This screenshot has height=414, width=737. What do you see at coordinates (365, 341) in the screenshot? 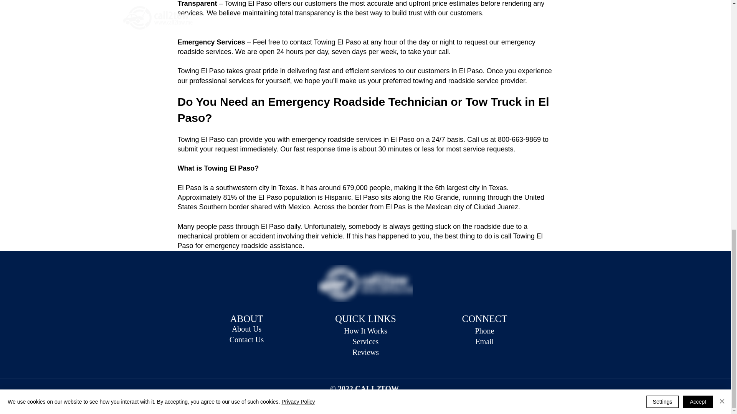
I see `Services` at bounding box center [365, 341].